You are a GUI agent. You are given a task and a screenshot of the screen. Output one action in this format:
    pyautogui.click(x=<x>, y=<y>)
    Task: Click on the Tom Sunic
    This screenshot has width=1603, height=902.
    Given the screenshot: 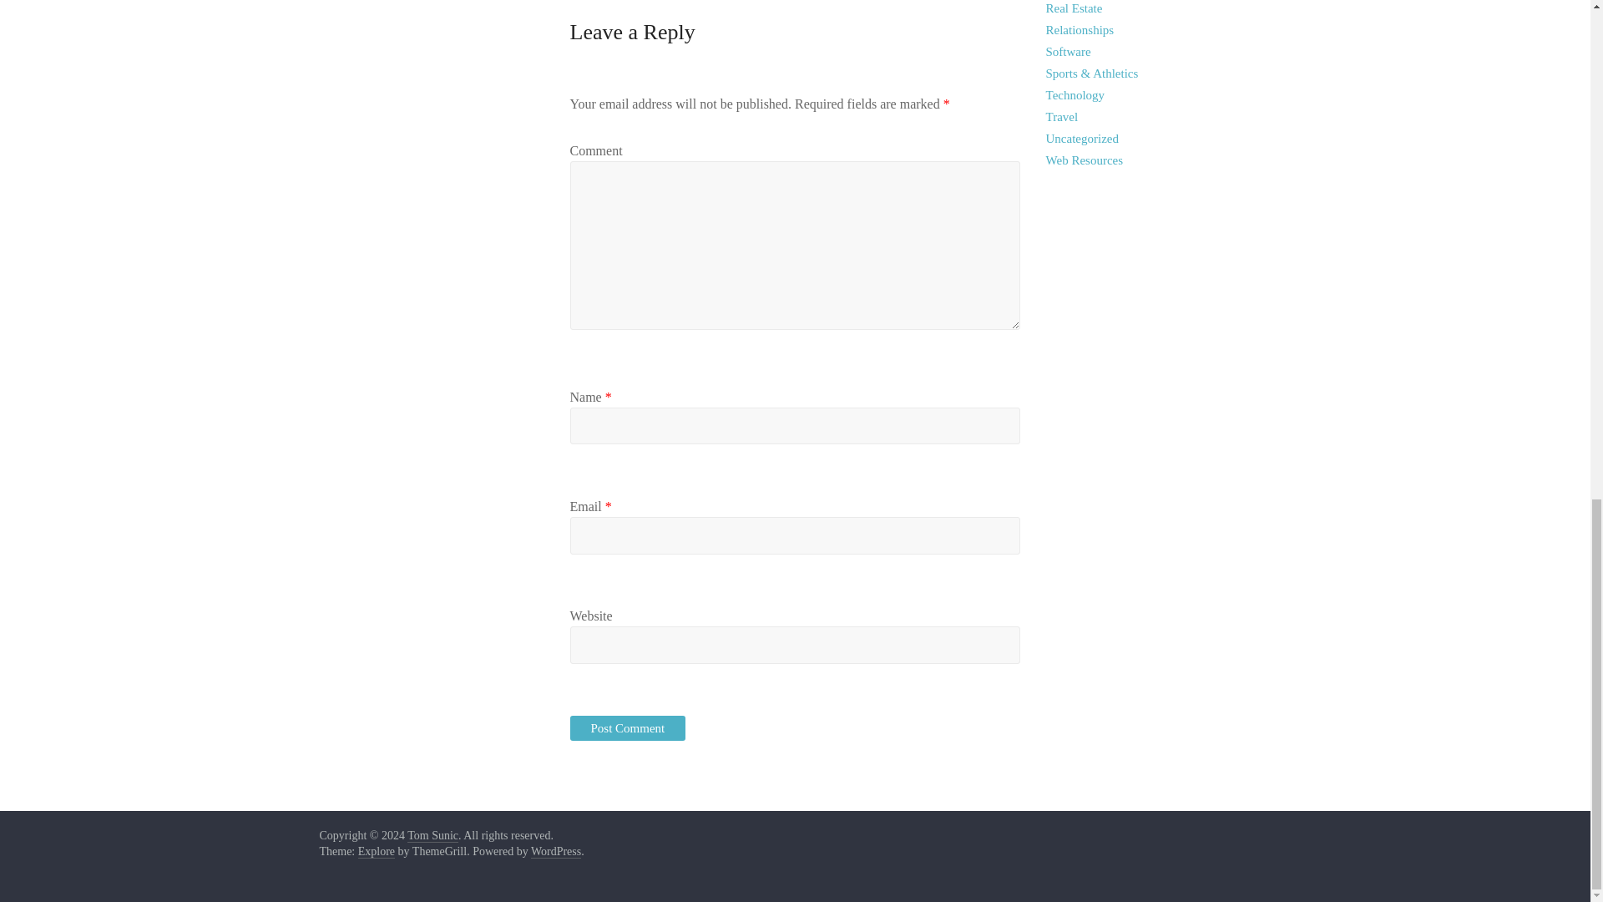 What is the action you would take?
    pyautogui.click(x=432, y=835)
    